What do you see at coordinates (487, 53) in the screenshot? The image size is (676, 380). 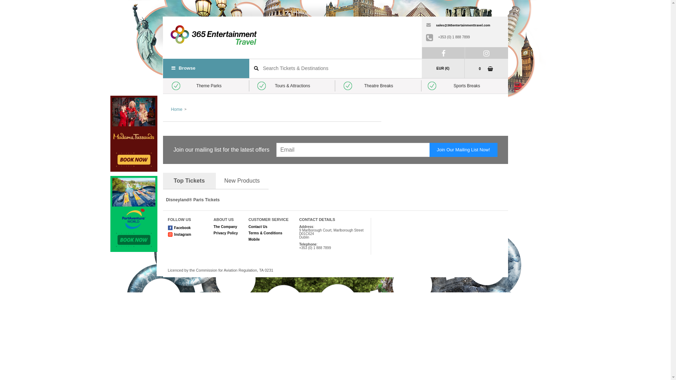 I see `365Tickets - Instagram` at bounding box center [487, 53].